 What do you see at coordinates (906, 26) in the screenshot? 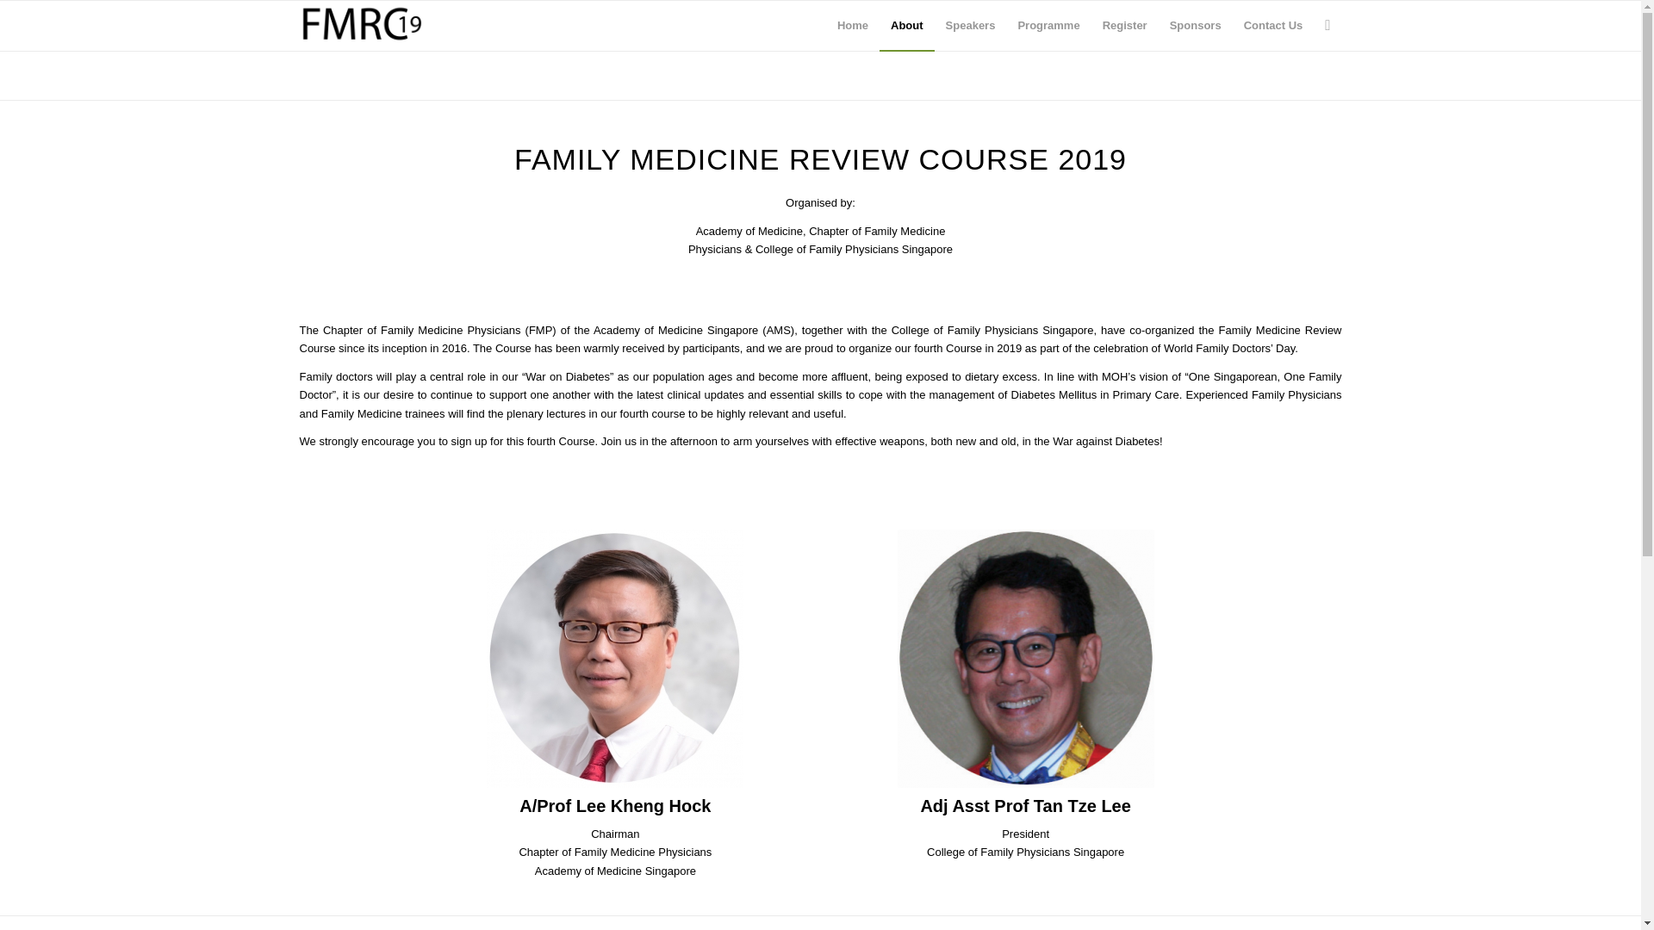
I see `About` at bounding box center [906, 26].